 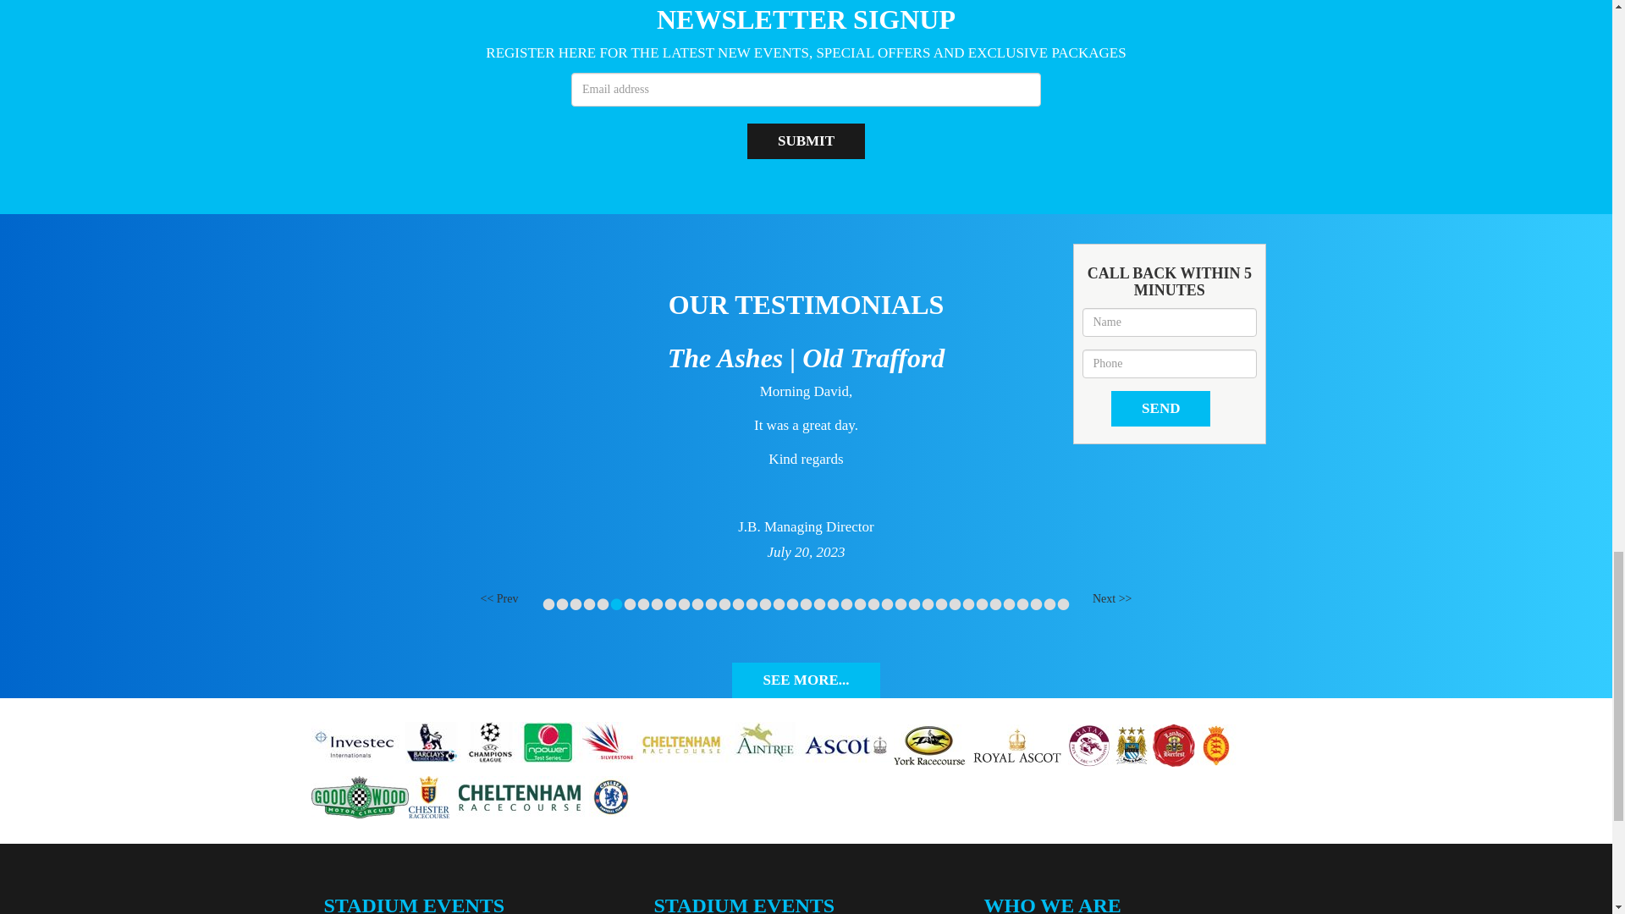 I want to click on Submit, so click(x=806, y=140).